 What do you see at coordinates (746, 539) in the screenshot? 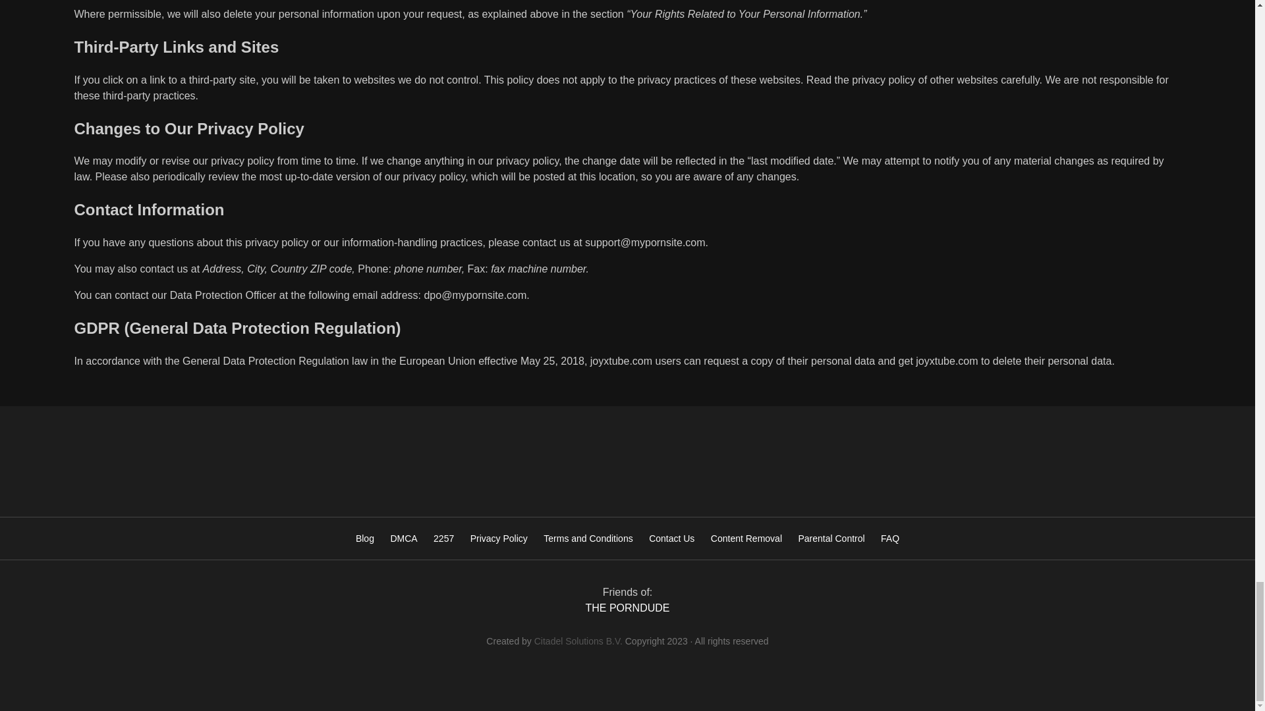
I see `Content Removal` at bounding box center [746, 539].